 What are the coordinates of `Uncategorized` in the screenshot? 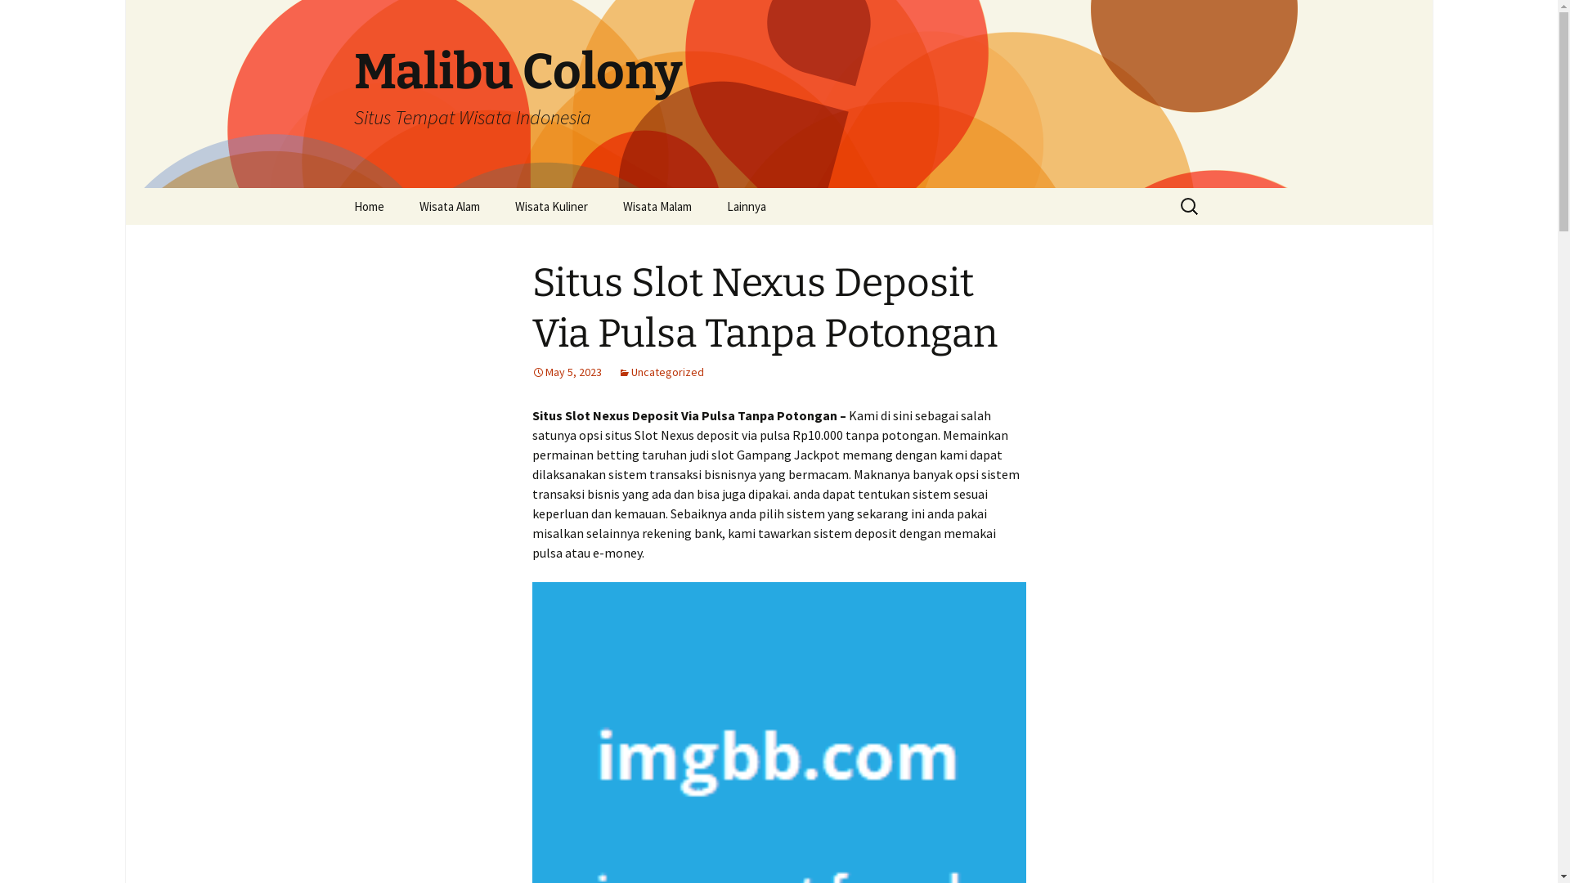 It's located at (661, 372).